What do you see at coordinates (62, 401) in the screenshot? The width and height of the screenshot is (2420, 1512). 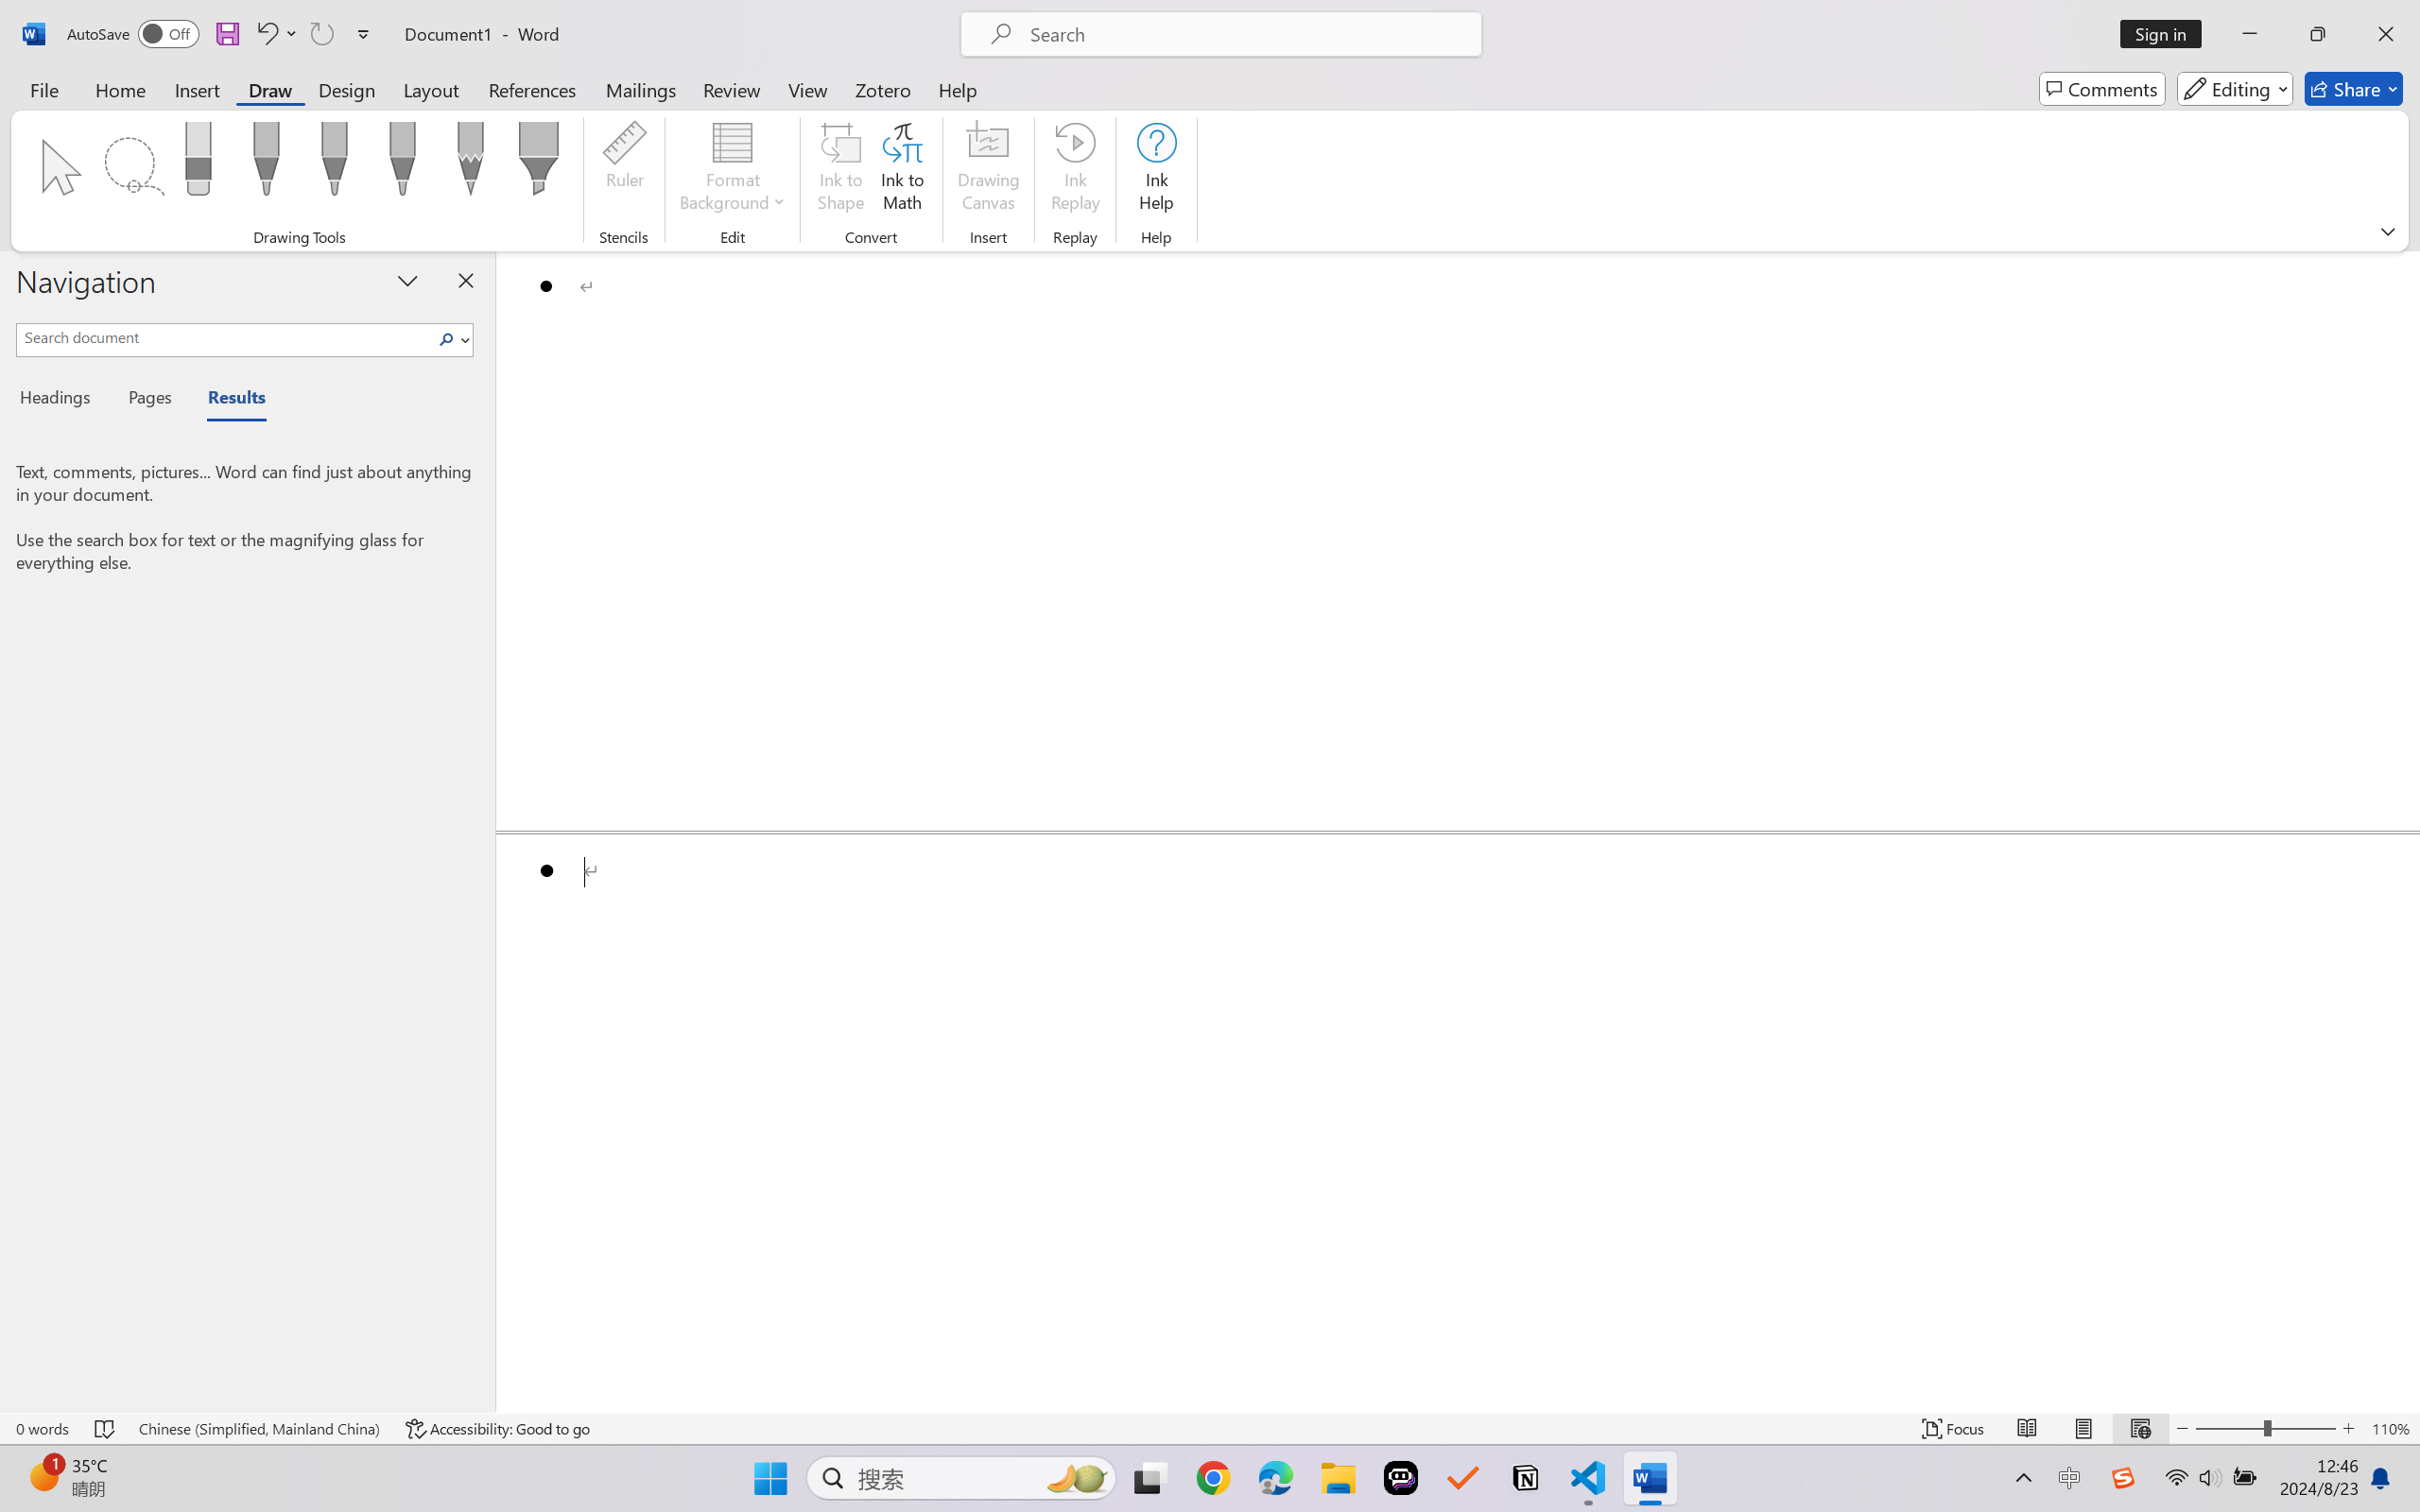 I see `Headings` at bounding box center [62, 401].